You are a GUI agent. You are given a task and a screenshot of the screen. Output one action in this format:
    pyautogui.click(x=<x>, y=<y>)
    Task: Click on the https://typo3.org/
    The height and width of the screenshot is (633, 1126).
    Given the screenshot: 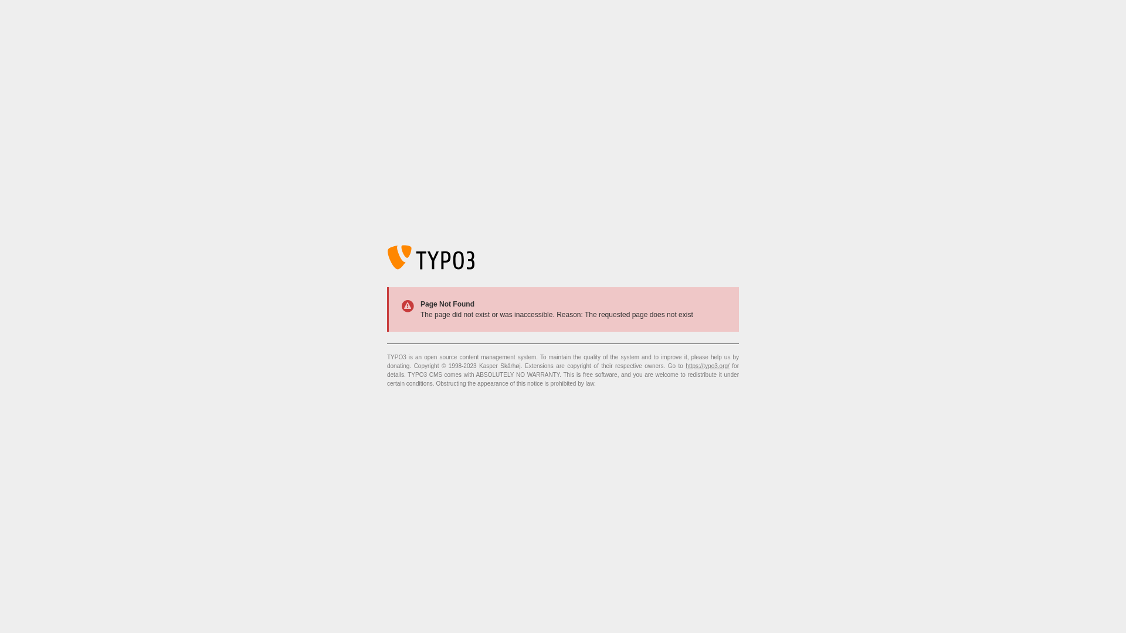 What is the action you would take?
    pyautogui.click(x=707, y=366)
    